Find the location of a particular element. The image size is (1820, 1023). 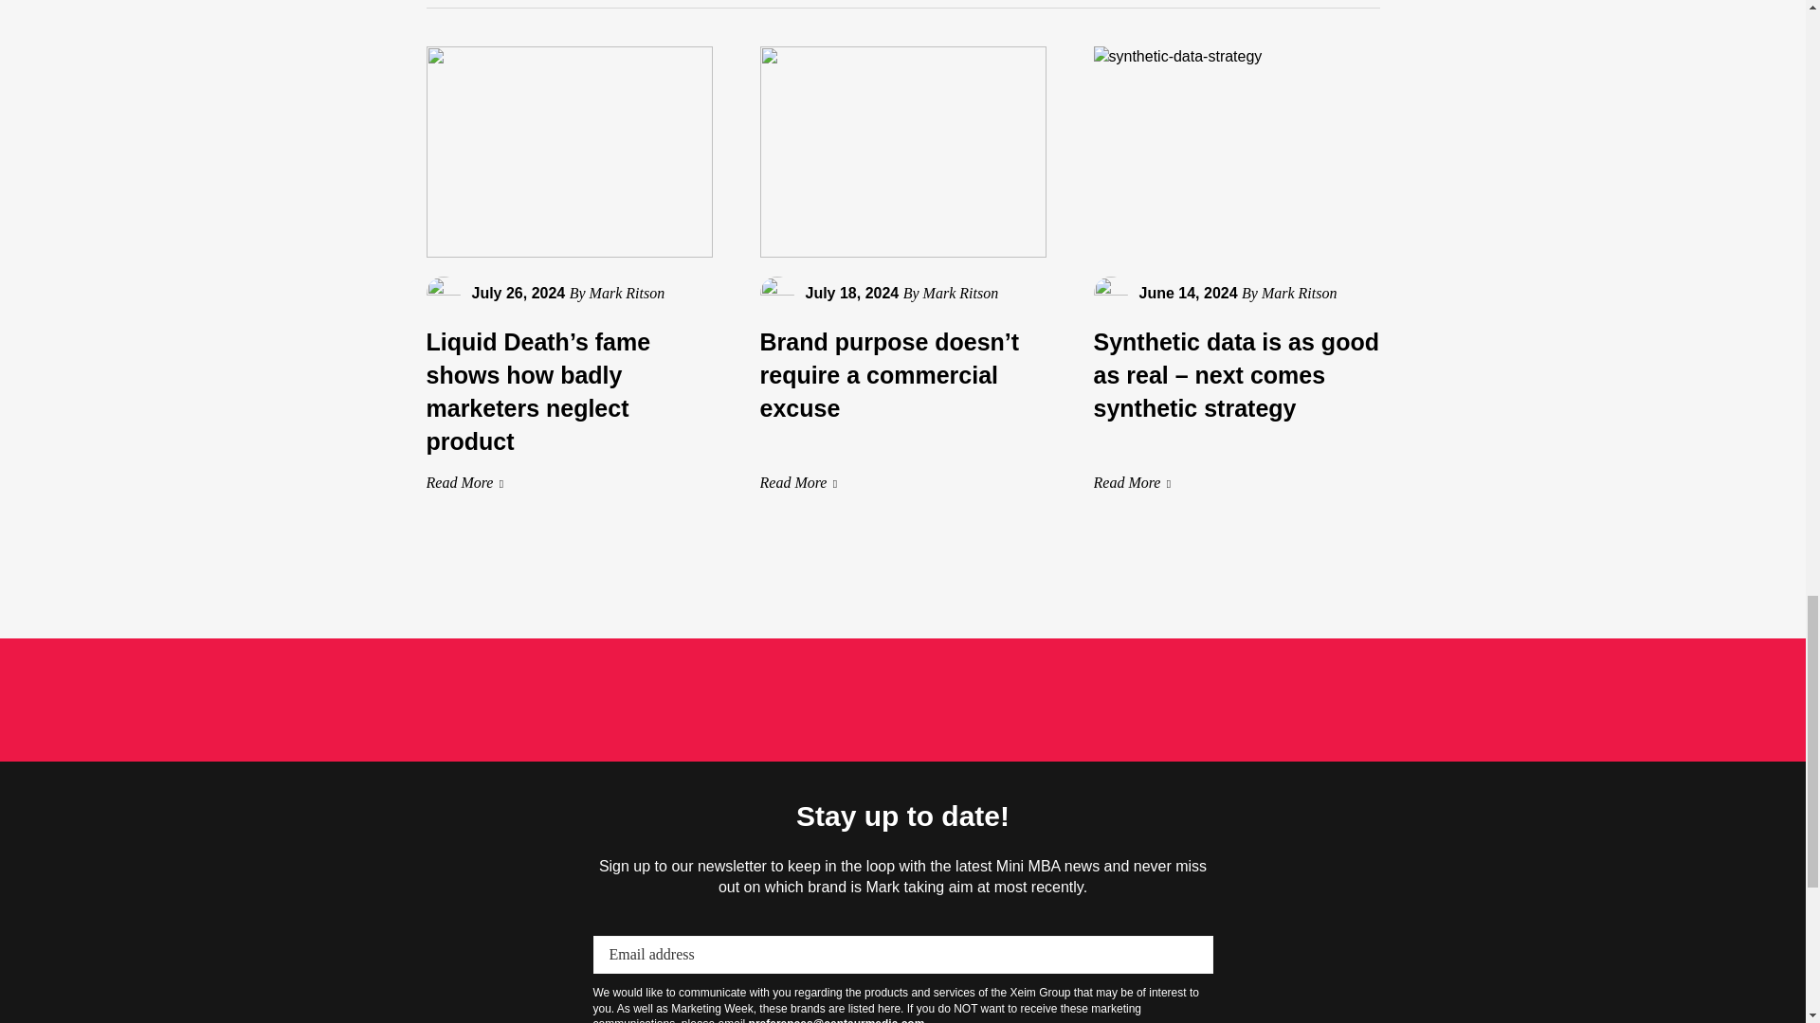

Posts by Mark Ritson is located at coordinates (1299, 293).